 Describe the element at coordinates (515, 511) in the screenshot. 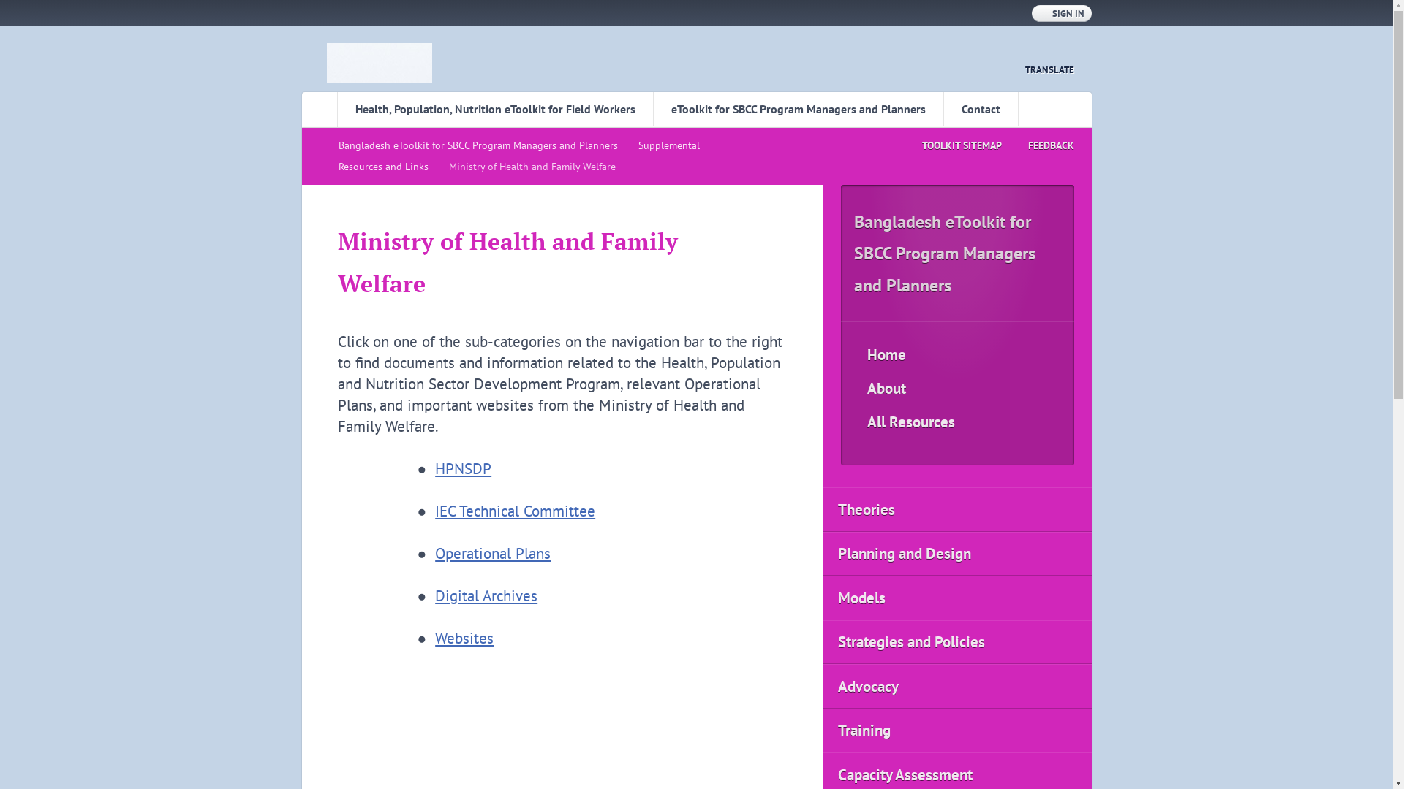

I see `IEC Technical Committee` at that location.